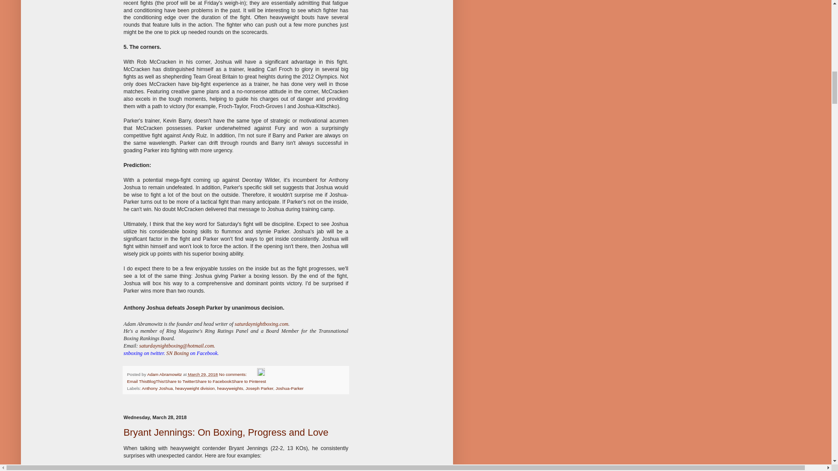  I want to click on heavyweight division, so click(195, 388).